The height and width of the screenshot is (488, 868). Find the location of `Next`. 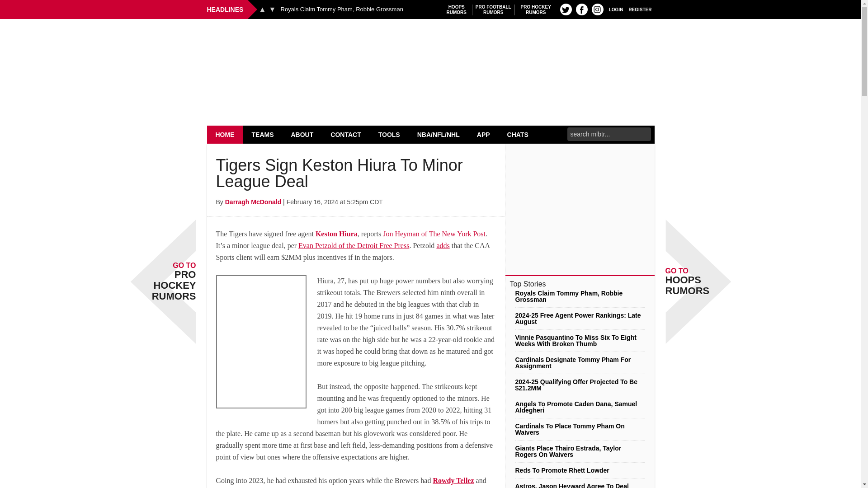

Next is located at coordinates (566, 9).